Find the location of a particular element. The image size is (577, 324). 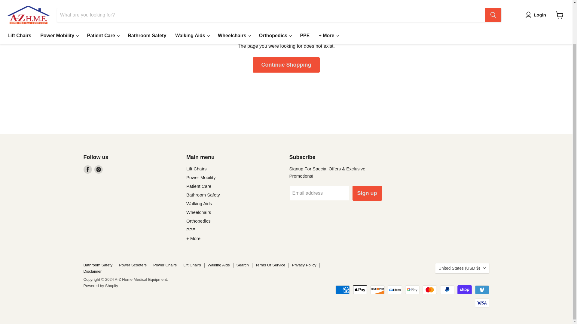

Facebook is located at coordinates (88, 169).